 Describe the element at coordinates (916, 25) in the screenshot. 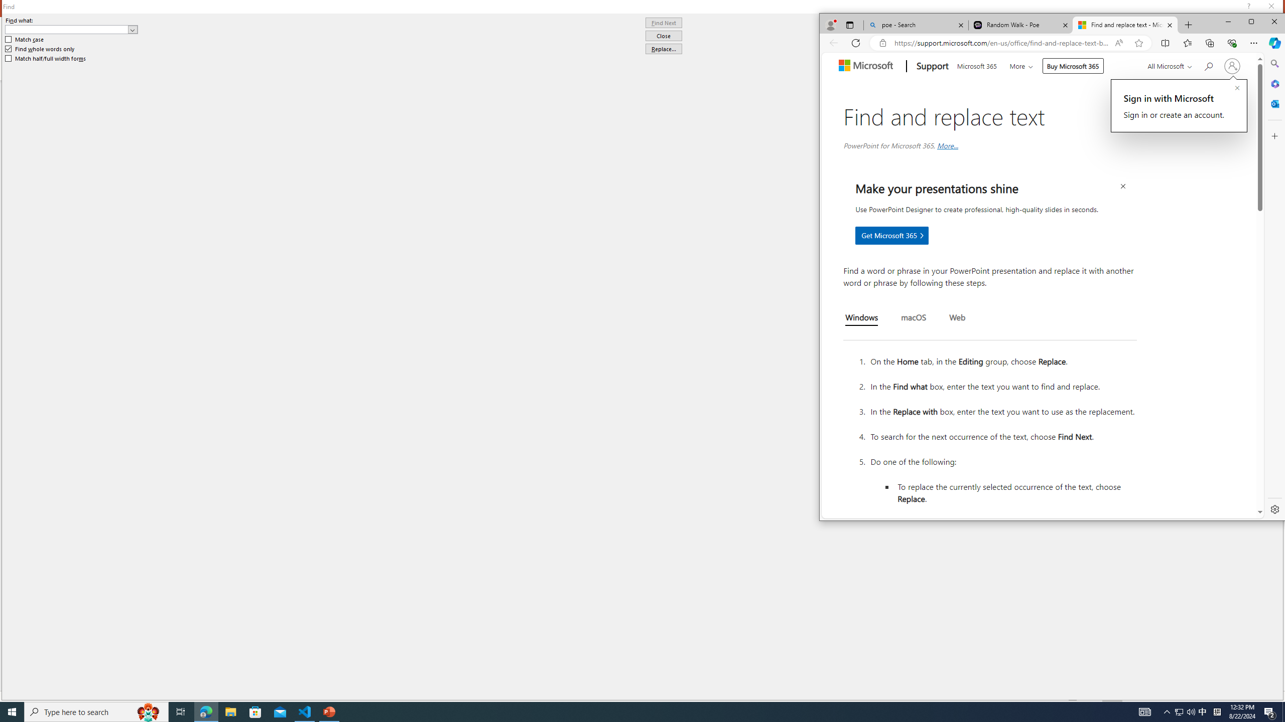

I see `poe - Search` at that location.